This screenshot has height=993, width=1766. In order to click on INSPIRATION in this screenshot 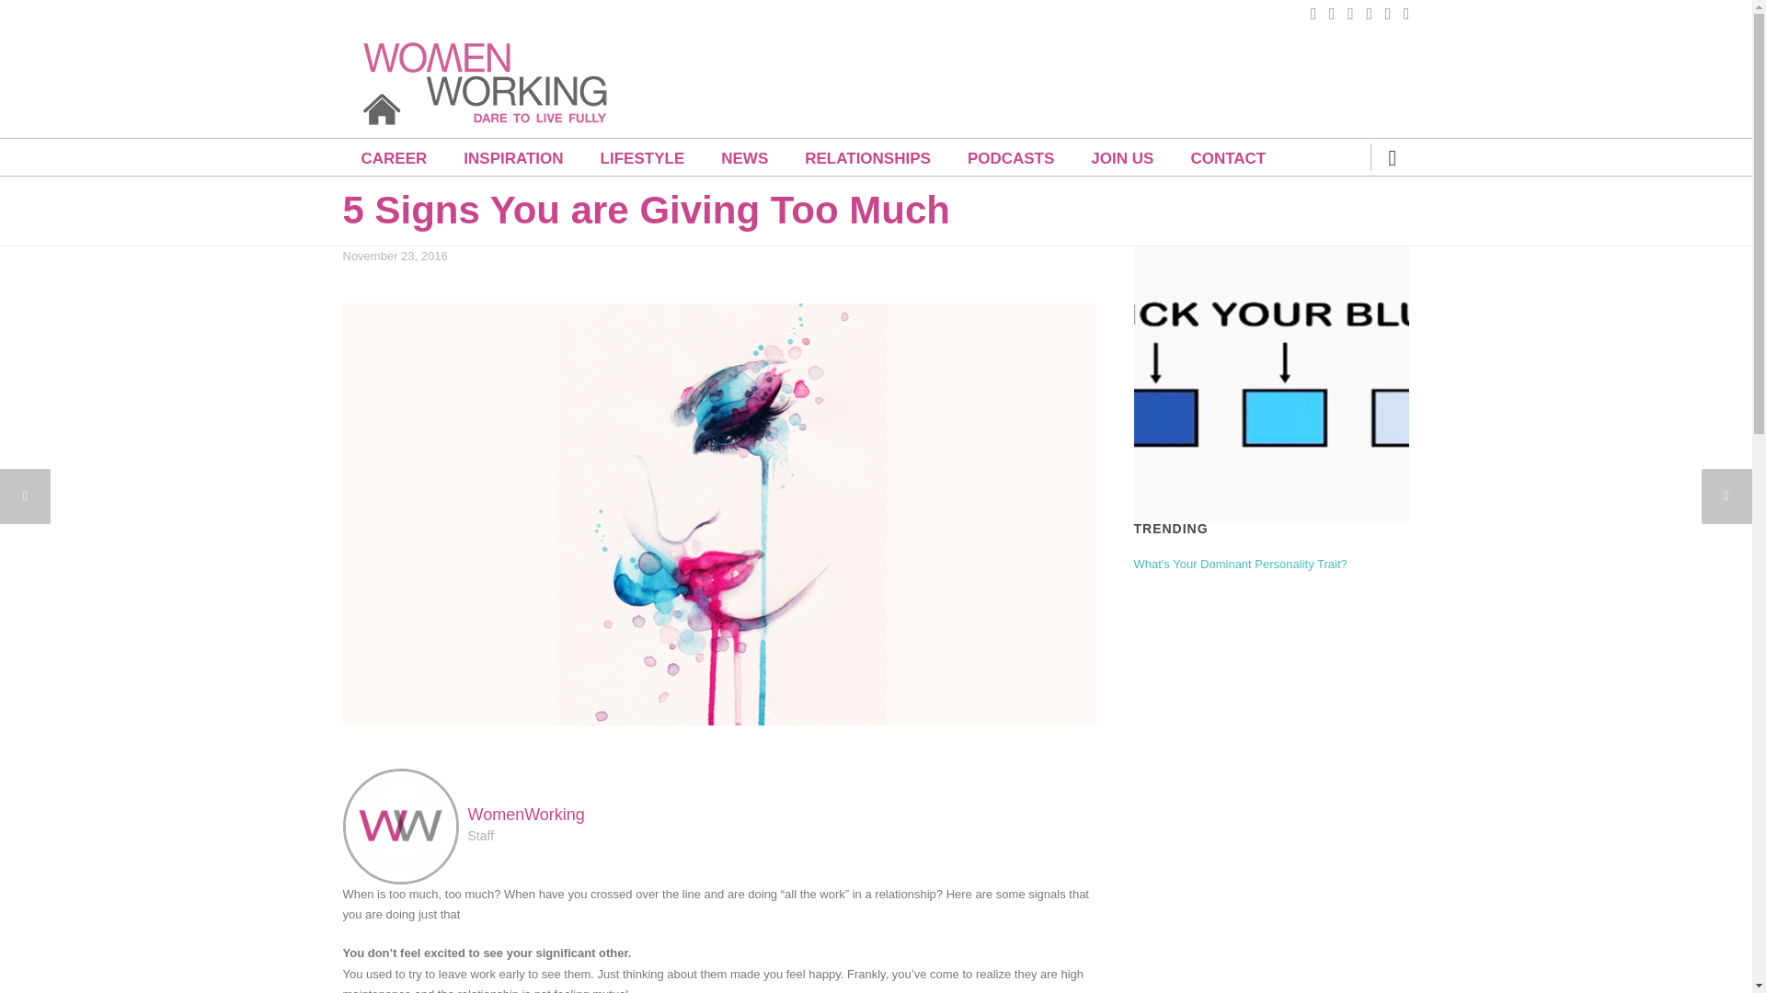, I will do `click(512, 158)`.